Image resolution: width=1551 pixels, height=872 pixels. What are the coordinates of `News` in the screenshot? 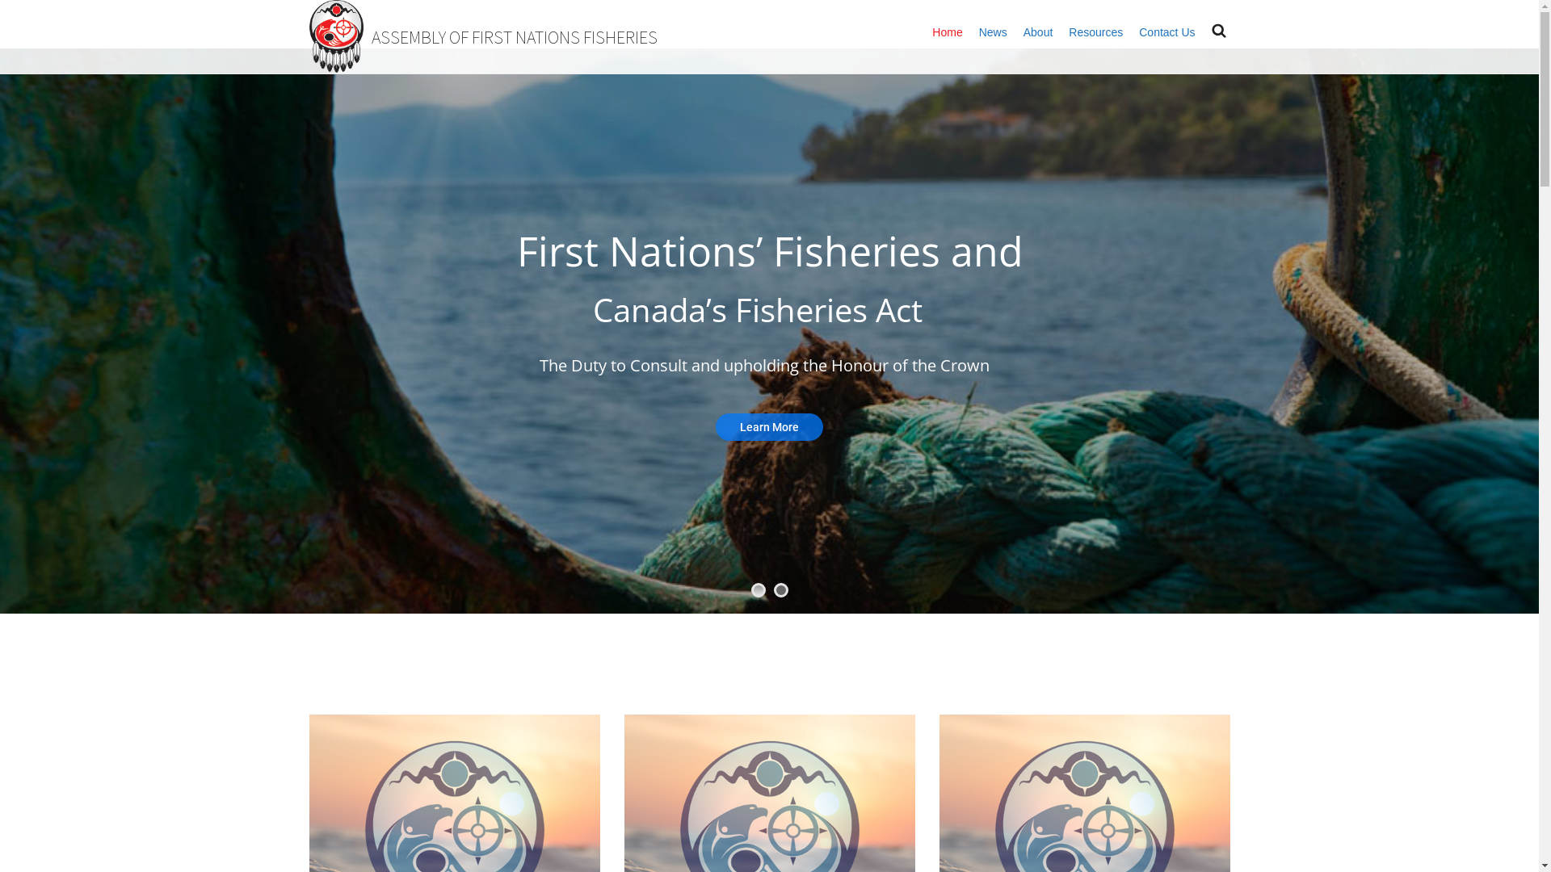 It's located at (994, 32).